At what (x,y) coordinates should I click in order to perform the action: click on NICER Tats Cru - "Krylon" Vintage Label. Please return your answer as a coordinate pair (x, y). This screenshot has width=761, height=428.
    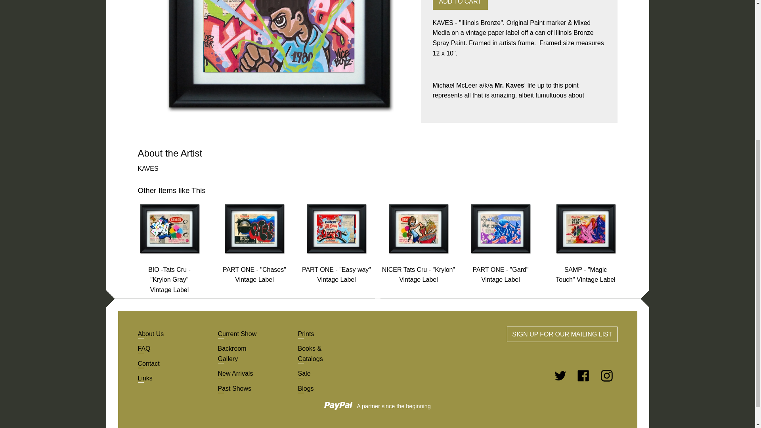
    Looking at the image, I should click on (419, 274).